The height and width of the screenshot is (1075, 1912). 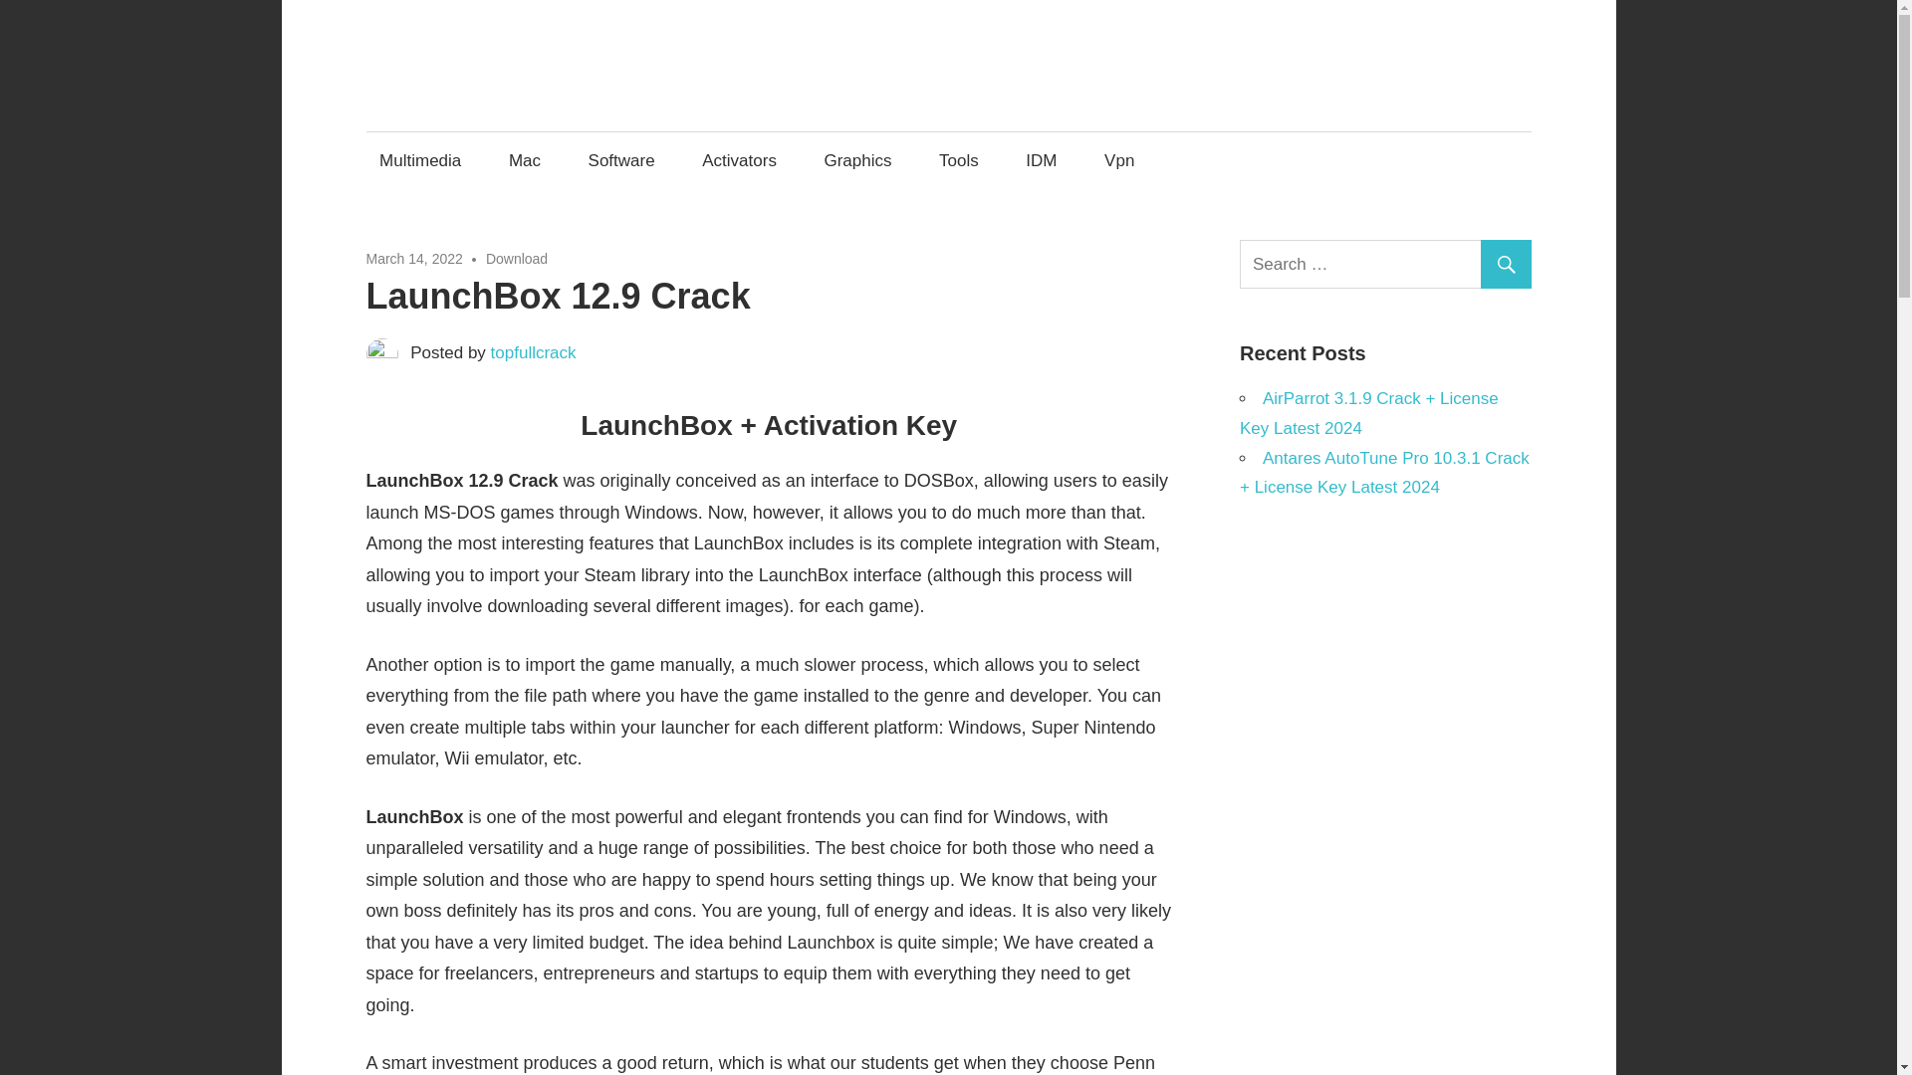 I want to click on View all posts by topfullcrack, so click(x=534, y=352).